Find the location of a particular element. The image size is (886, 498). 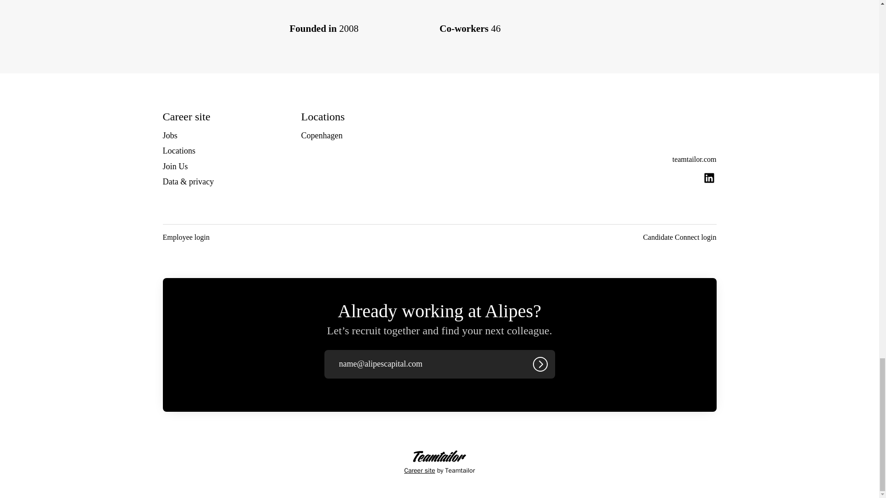

Candidate Connect login is located at coordinates (679, 237).